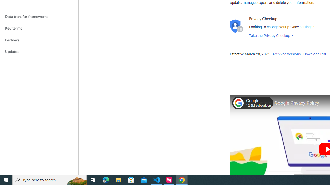  I want to click on Download PDF, so click(315, 54).